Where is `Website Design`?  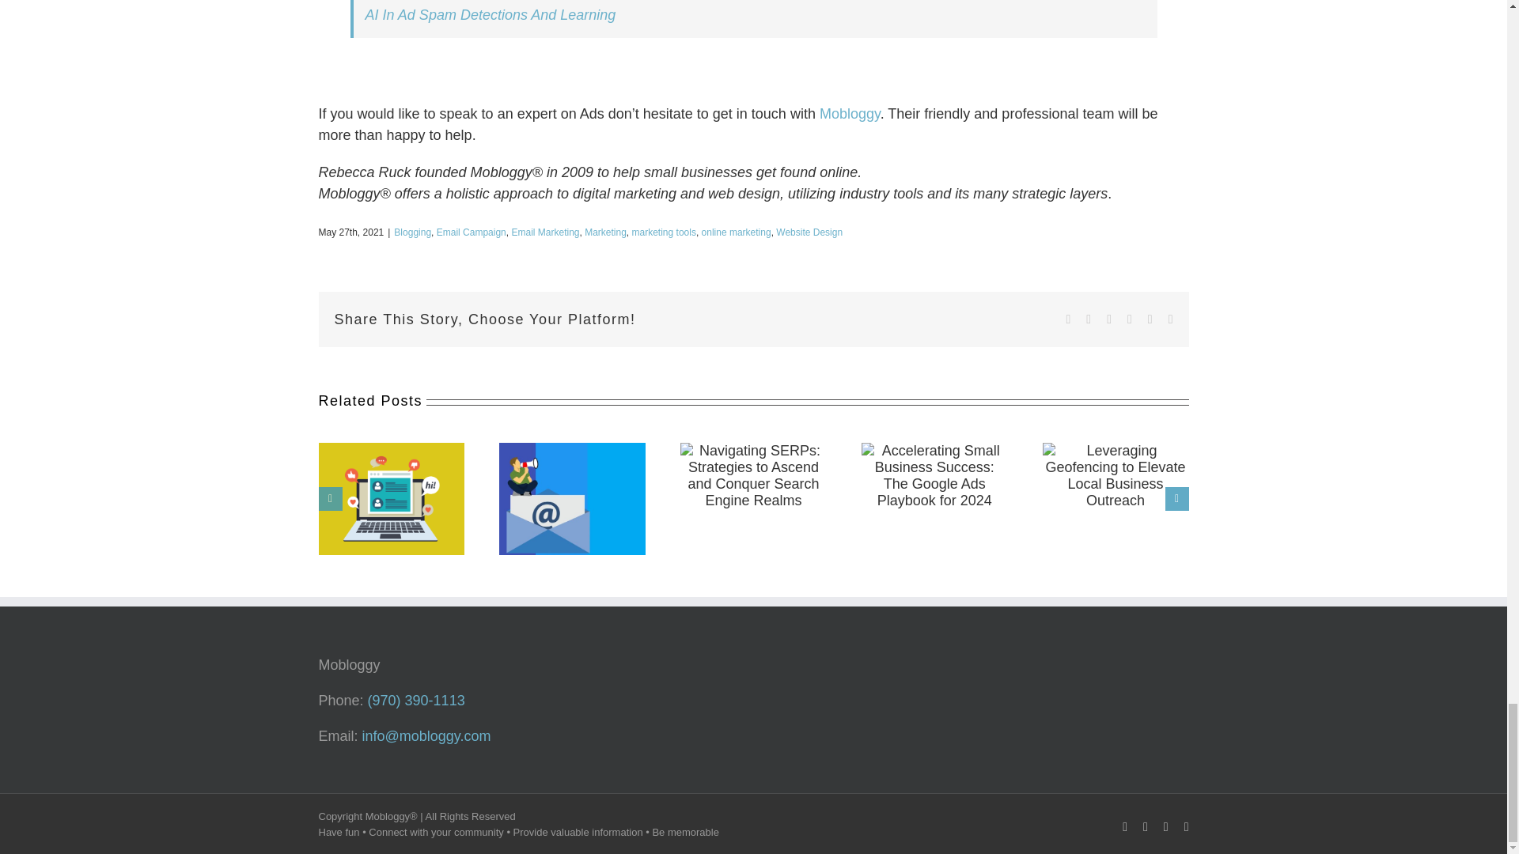
Website Design is located at coordinates (809, 232).